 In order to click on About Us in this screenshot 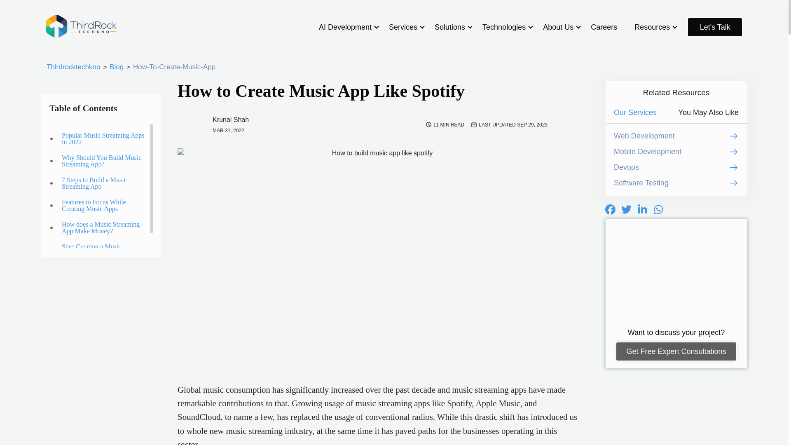, I will do `click(558, 27)`.